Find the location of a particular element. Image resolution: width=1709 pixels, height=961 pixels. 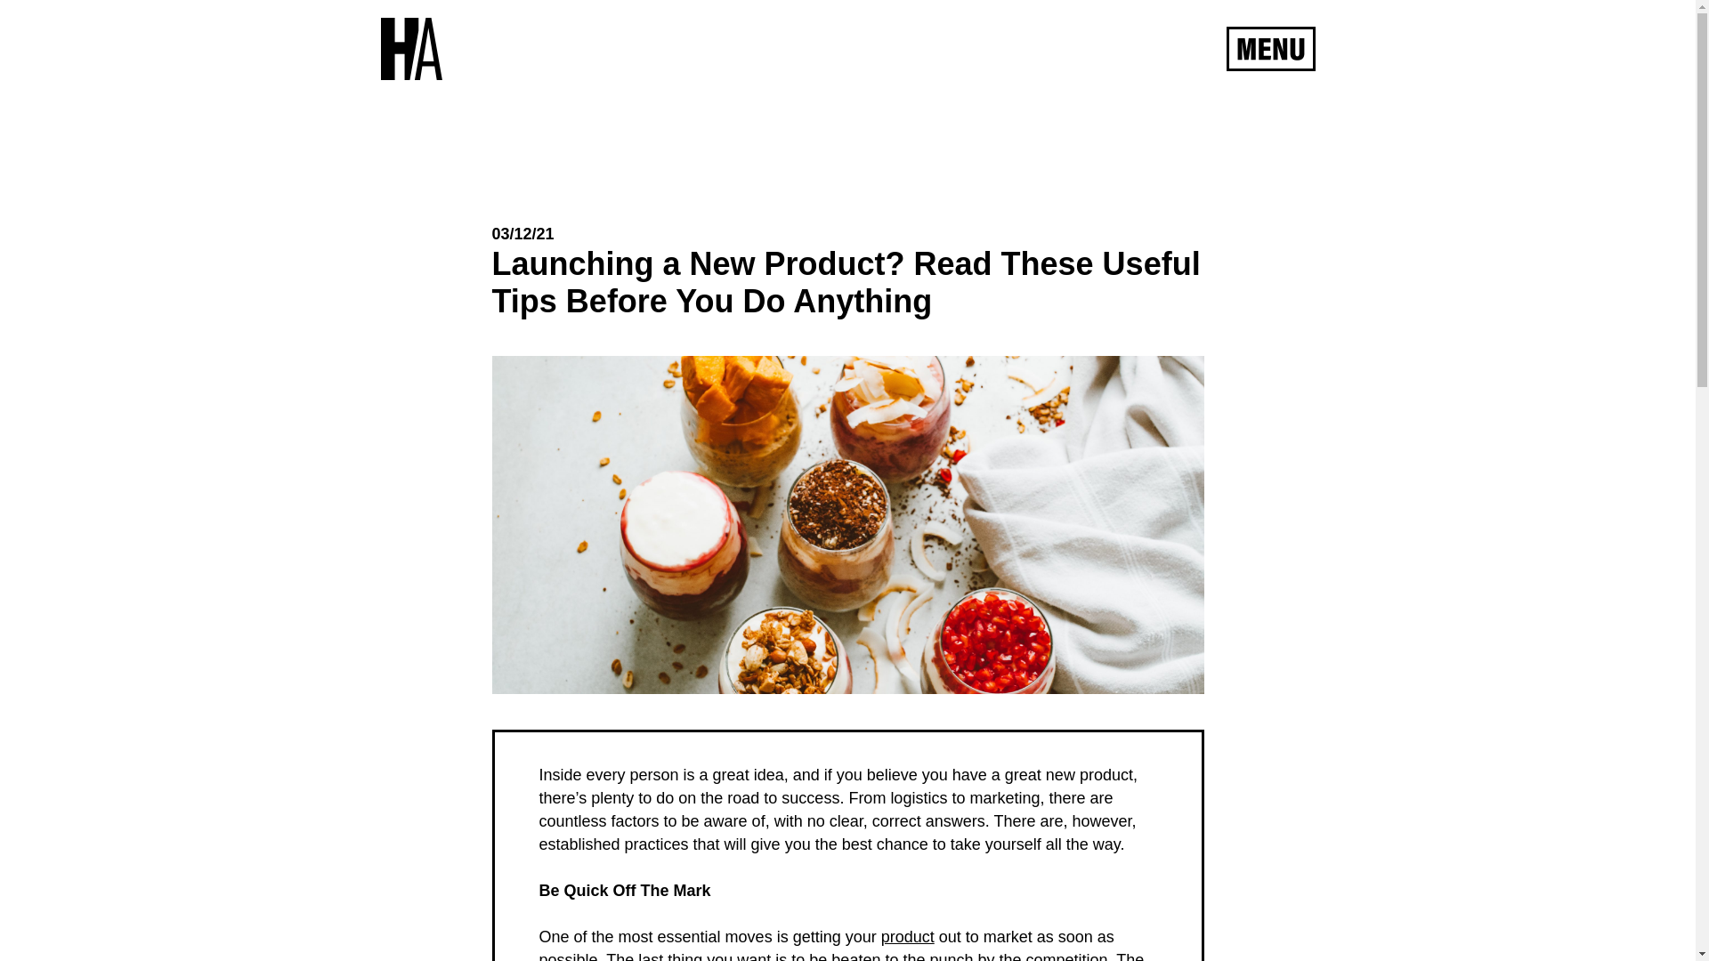

product is located at coordinates (908, 936).